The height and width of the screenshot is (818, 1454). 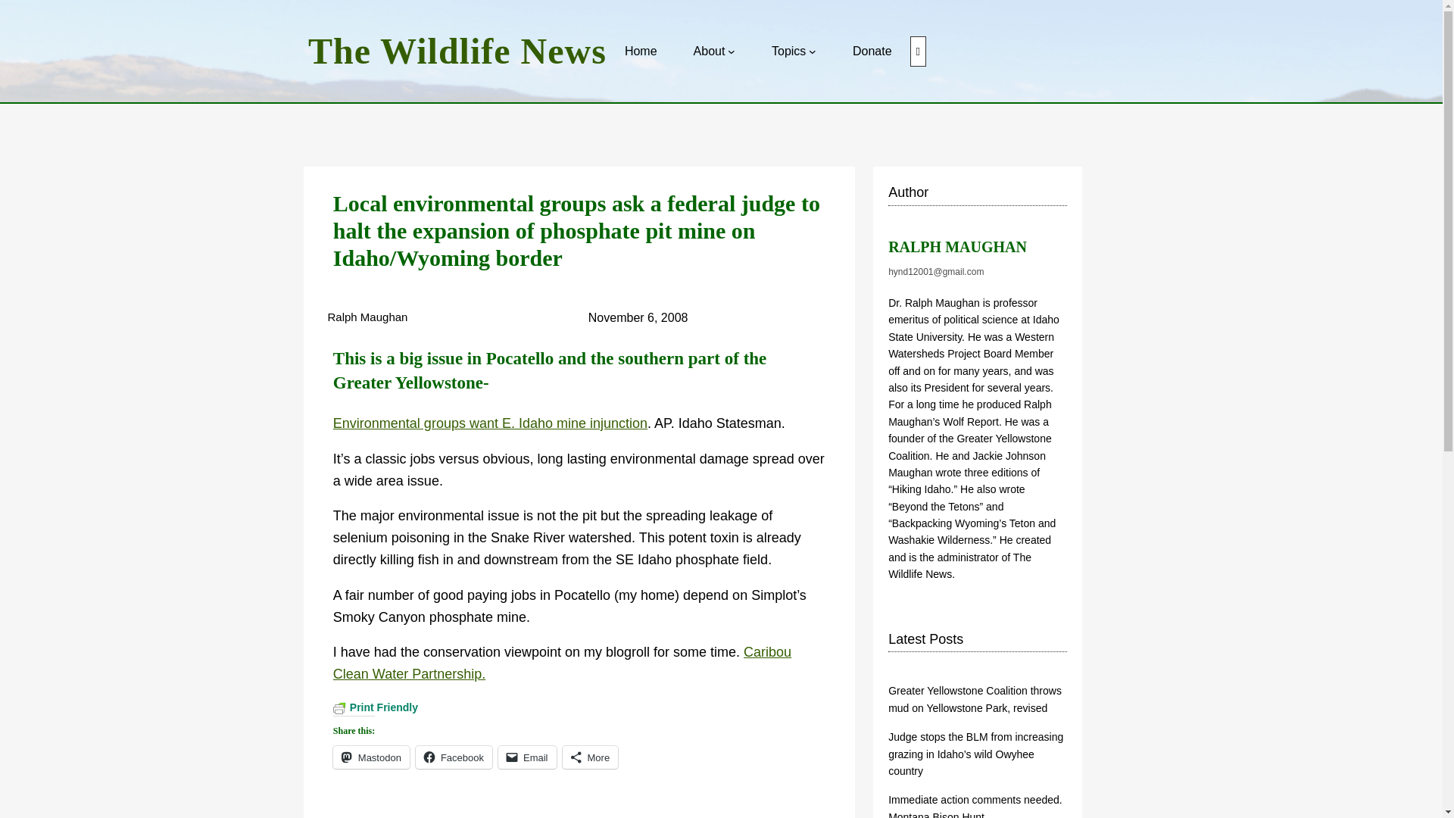 What do you see at coordinates (527, 757) in the screenshot?
I see `Click to email a link to a friend` at bounding box center [527, 757].